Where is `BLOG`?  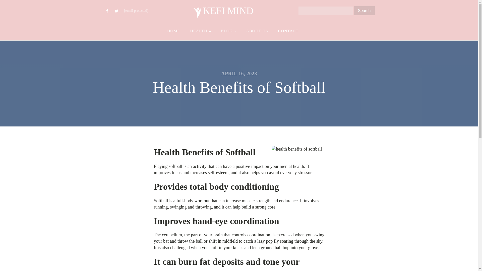
BLOG is located at coordinates (228, 31).